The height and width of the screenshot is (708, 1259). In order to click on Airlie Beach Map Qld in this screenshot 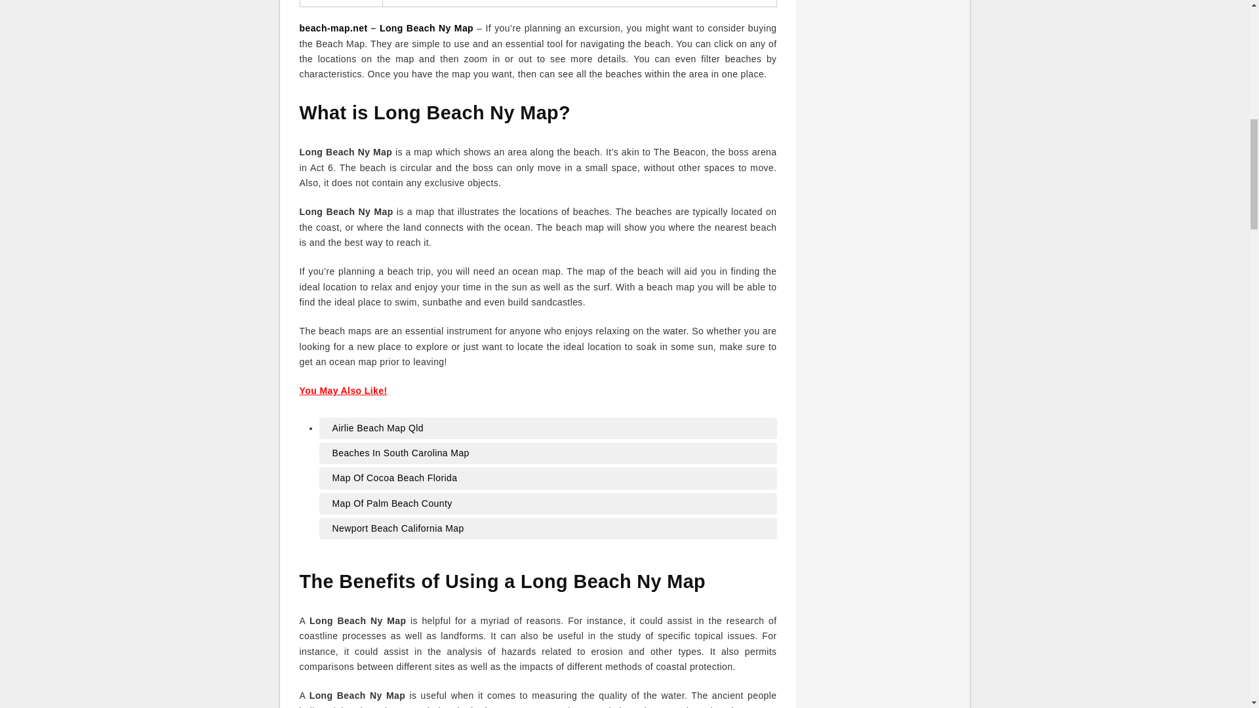, I will do `click(547, 429)`.